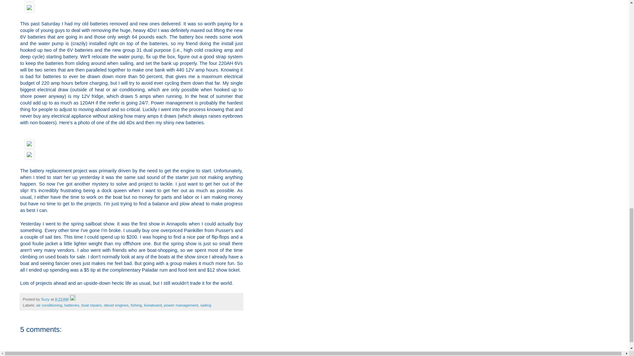  I want to click on Suzy, so click(46, 299).